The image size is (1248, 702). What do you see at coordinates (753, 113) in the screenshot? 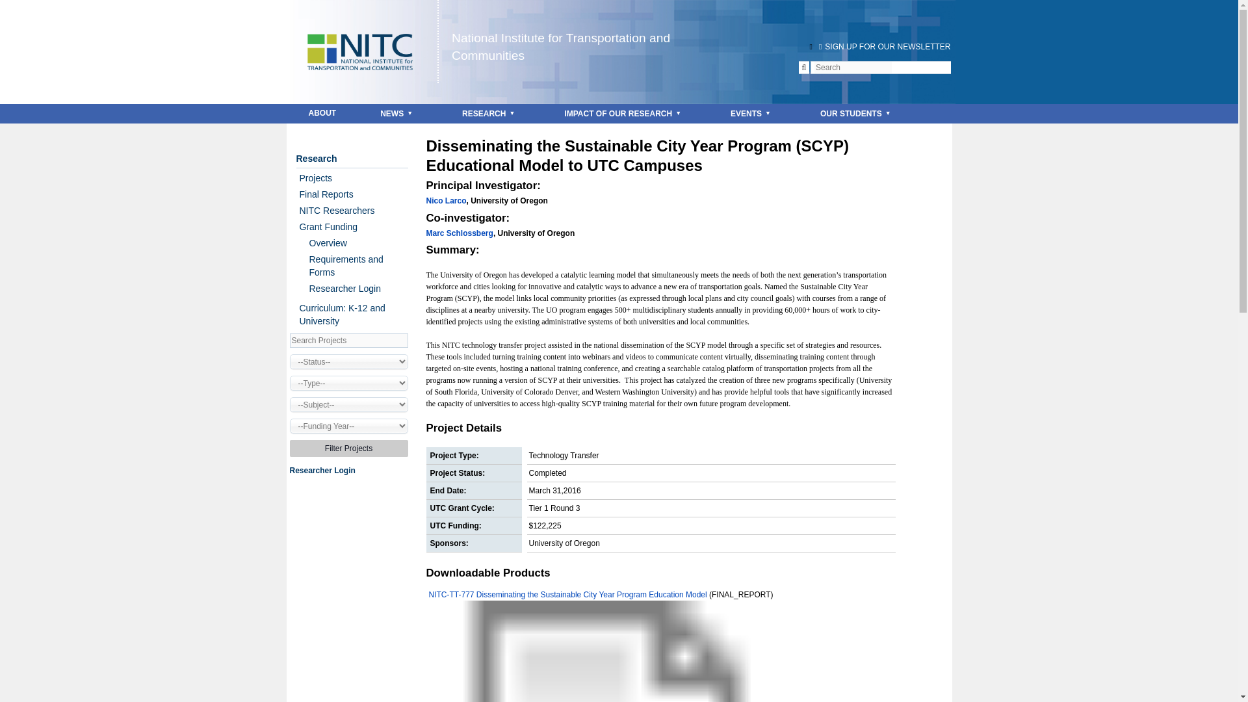
I see `EVENTS` at bounding box center [753, 113].